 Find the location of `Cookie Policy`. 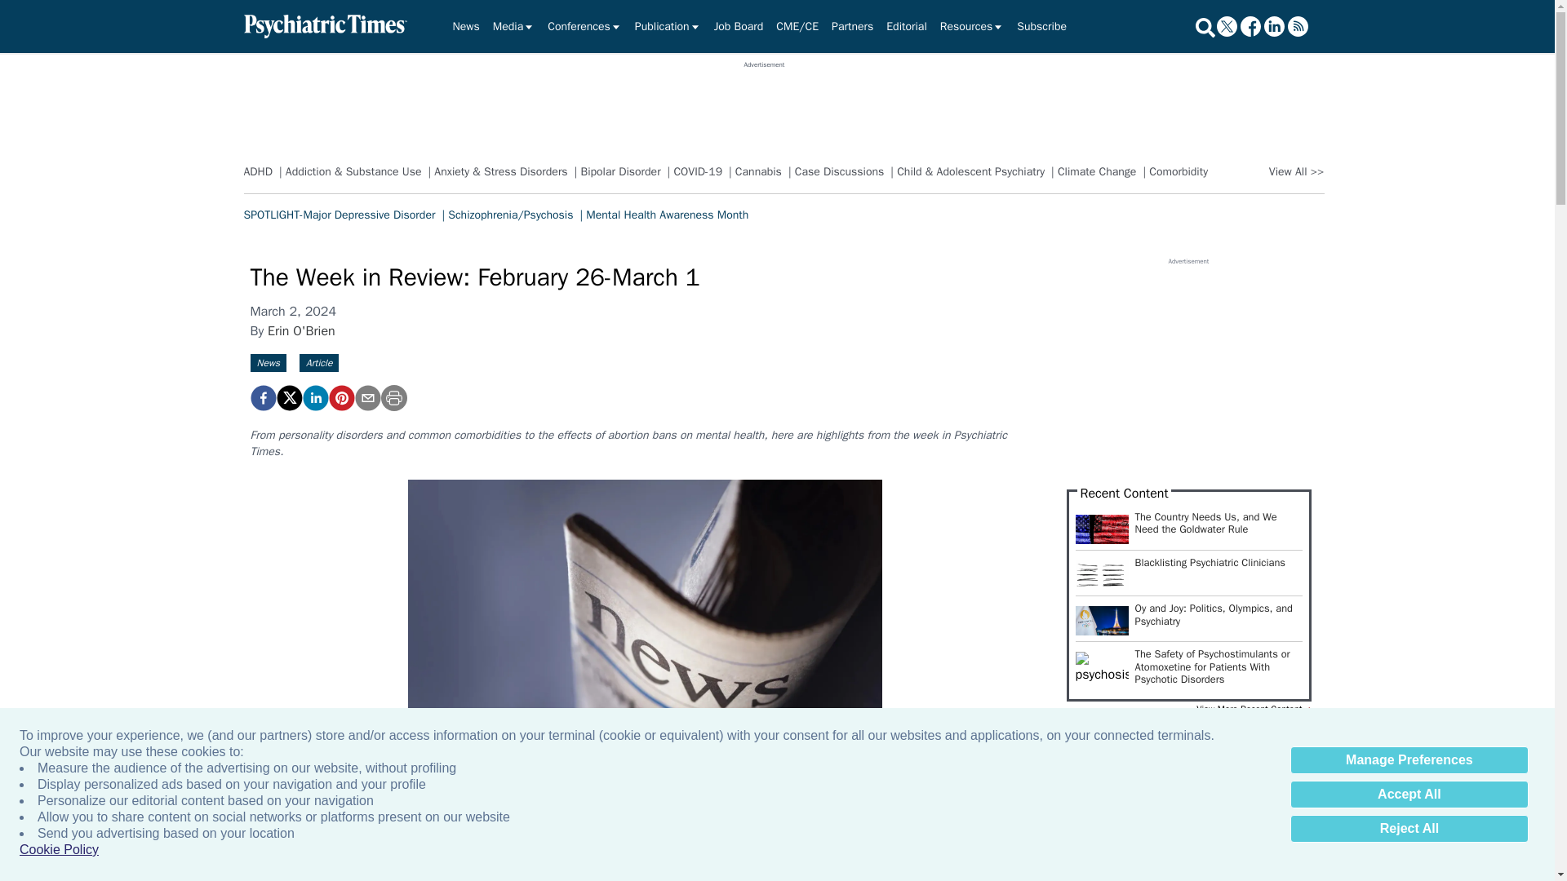

Cookie Policy is located at coordinates (59, 850).